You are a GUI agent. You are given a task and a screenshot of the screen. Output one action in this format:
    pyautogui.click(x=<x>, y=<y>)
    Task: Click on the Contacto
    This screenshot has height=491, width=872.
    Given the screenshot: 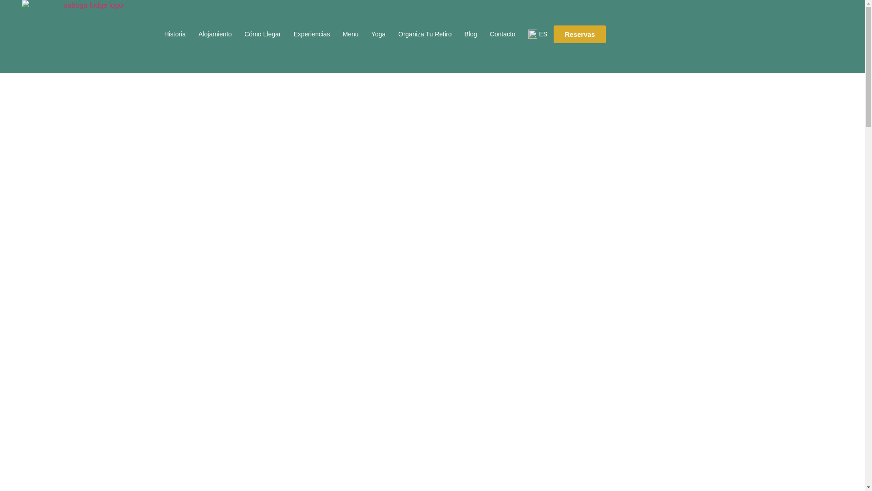 What is the action you would take?
    pyautogui.click(x=502, y=34)
    